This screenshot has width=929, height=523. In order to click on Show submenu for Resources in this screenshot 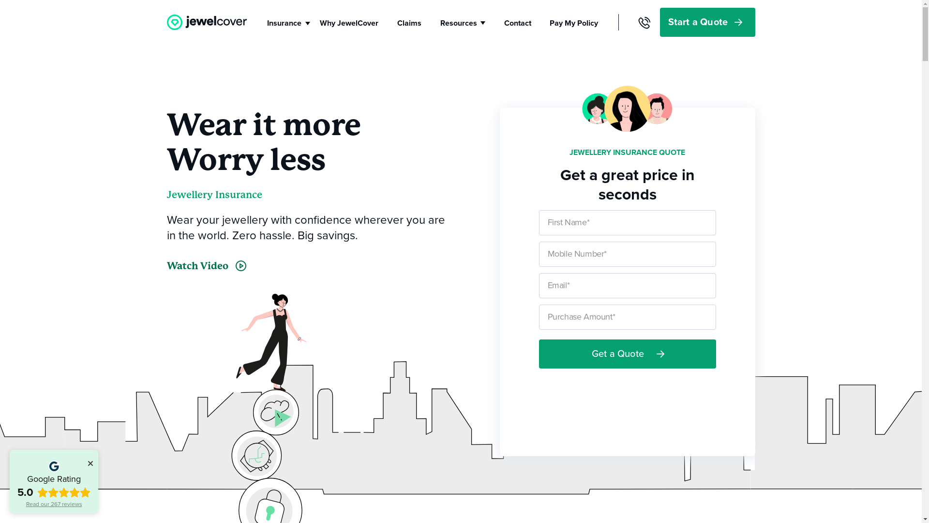, I will do `click(482, 23)`.